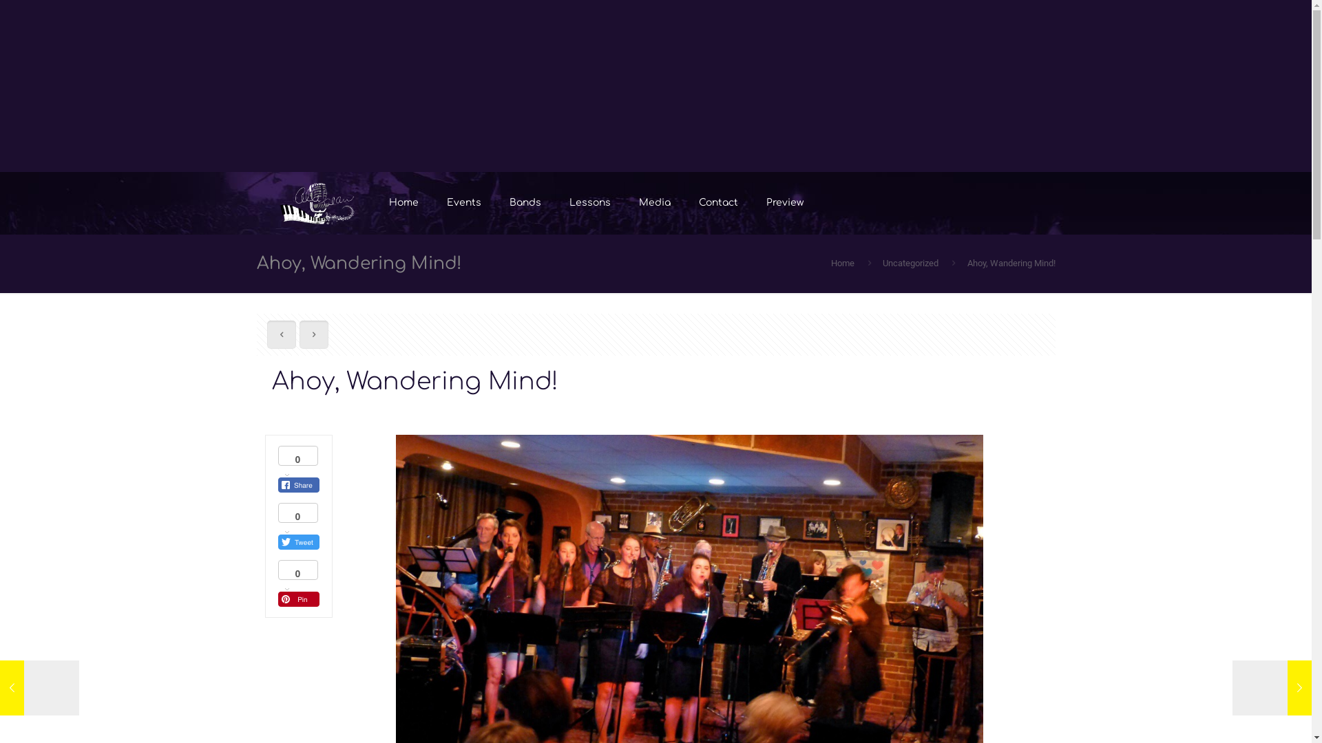  I want to click on Home, so click(404, 203).